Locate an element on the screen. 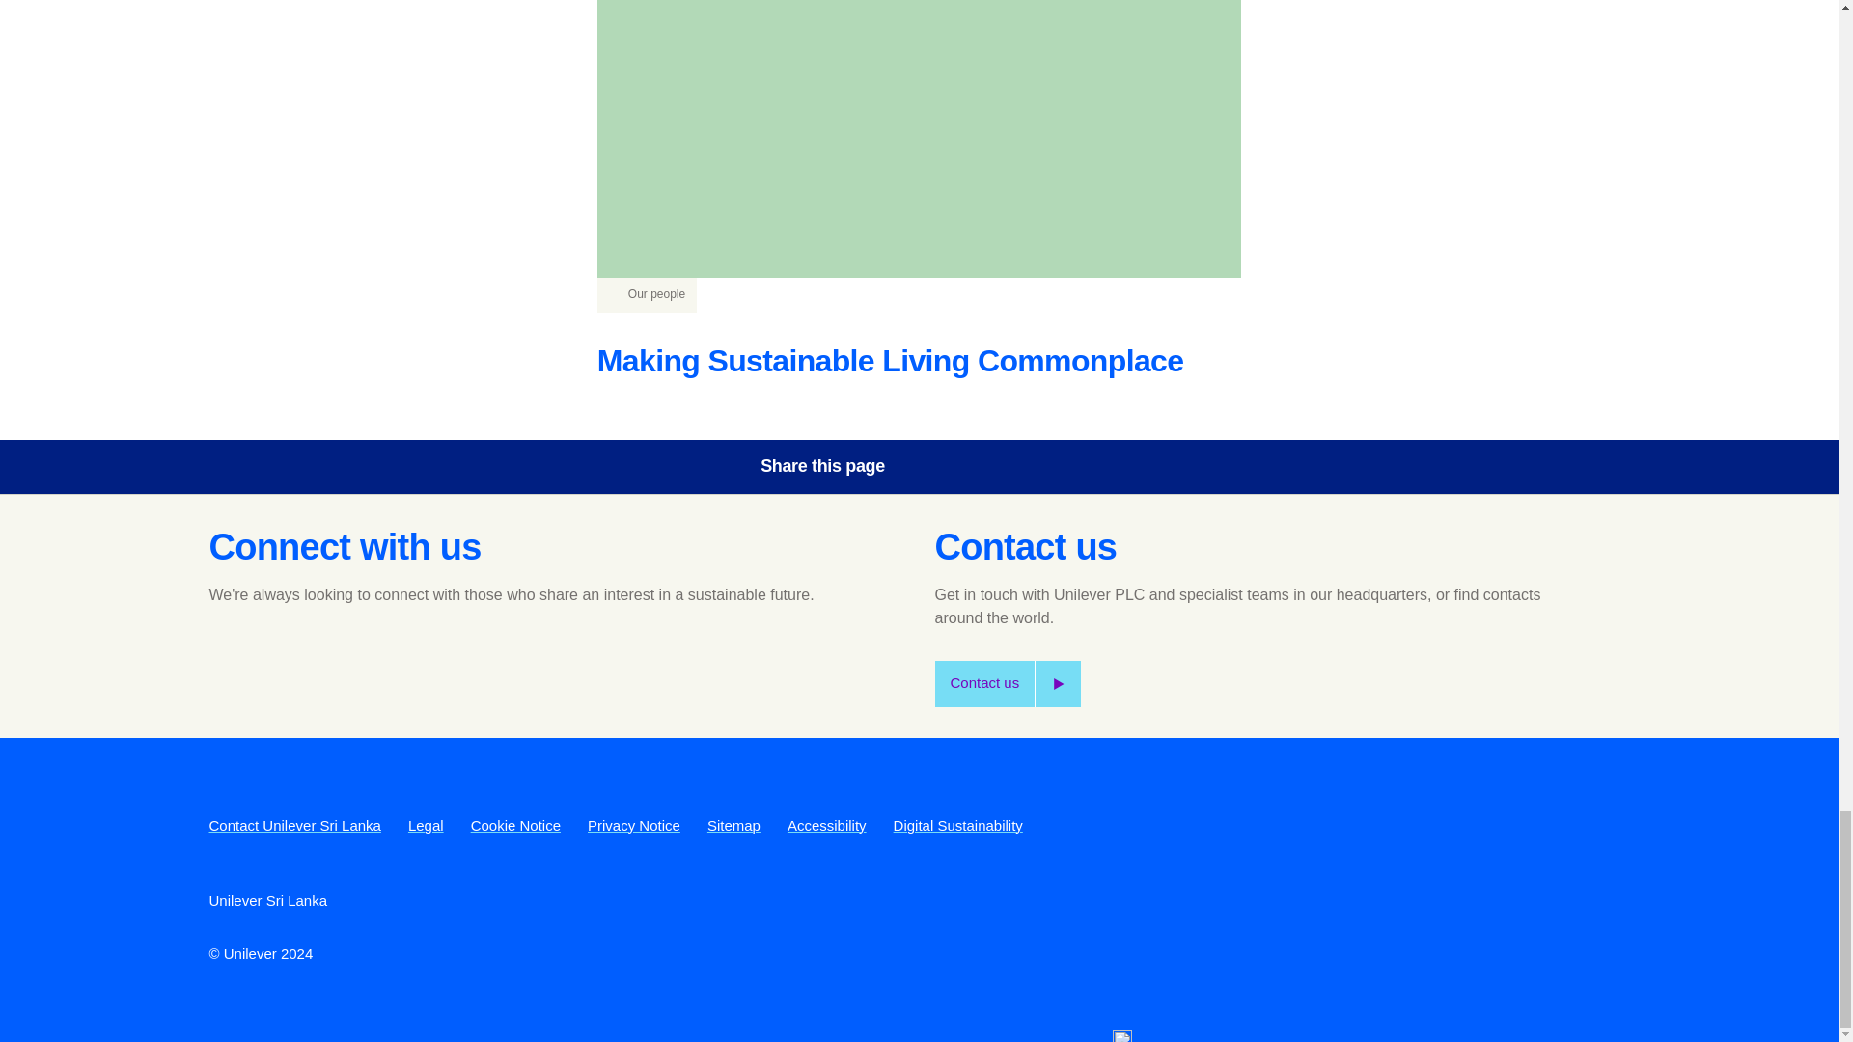  Legal is located at coordinates (426, 825).